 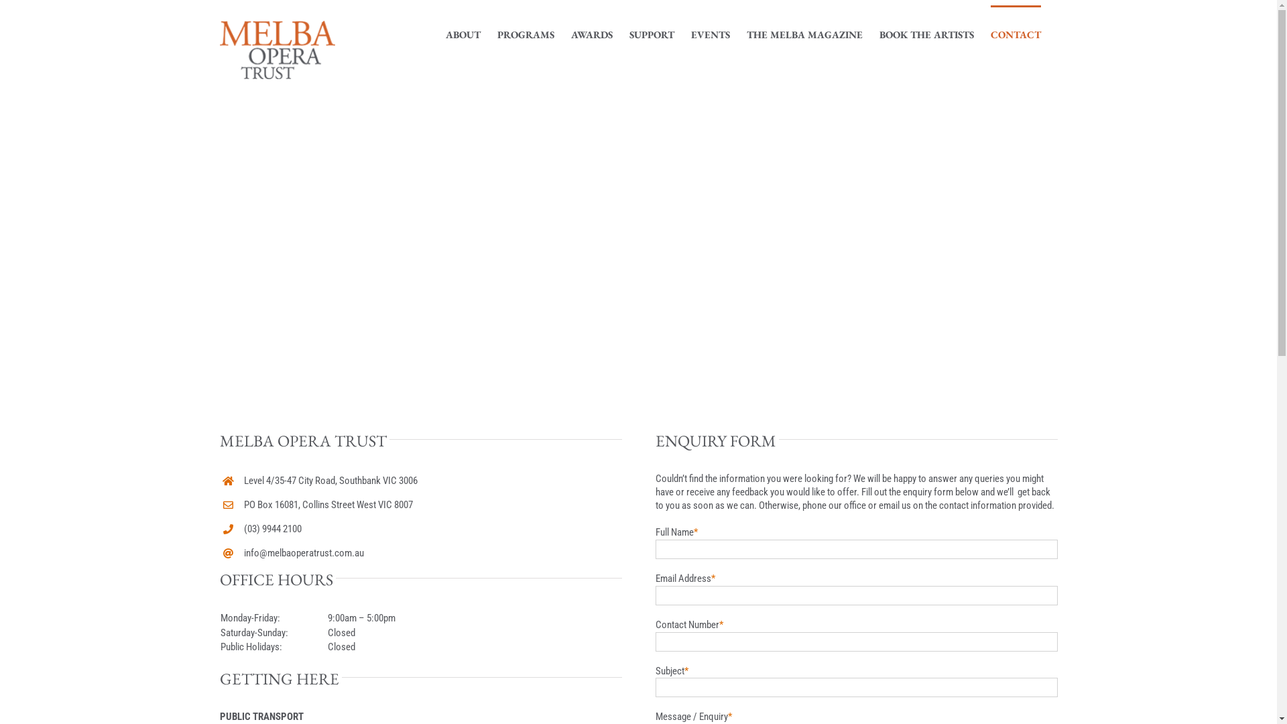 What do you see at coordinates (463, 34) in the screenshot?
I see `ABOUT` at bounding box center [463, 34].